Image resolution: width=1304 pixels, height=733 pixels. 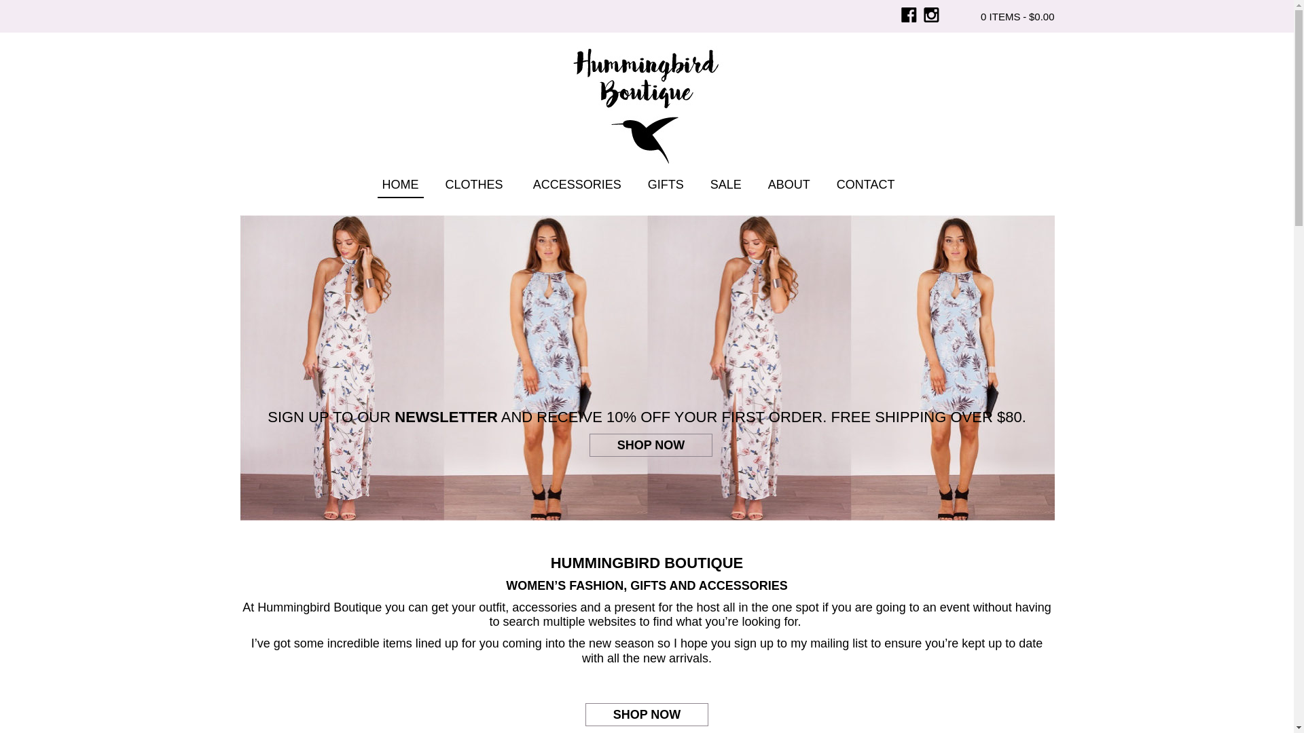 I want to click on ABOUT, so click(x=789, y=187).